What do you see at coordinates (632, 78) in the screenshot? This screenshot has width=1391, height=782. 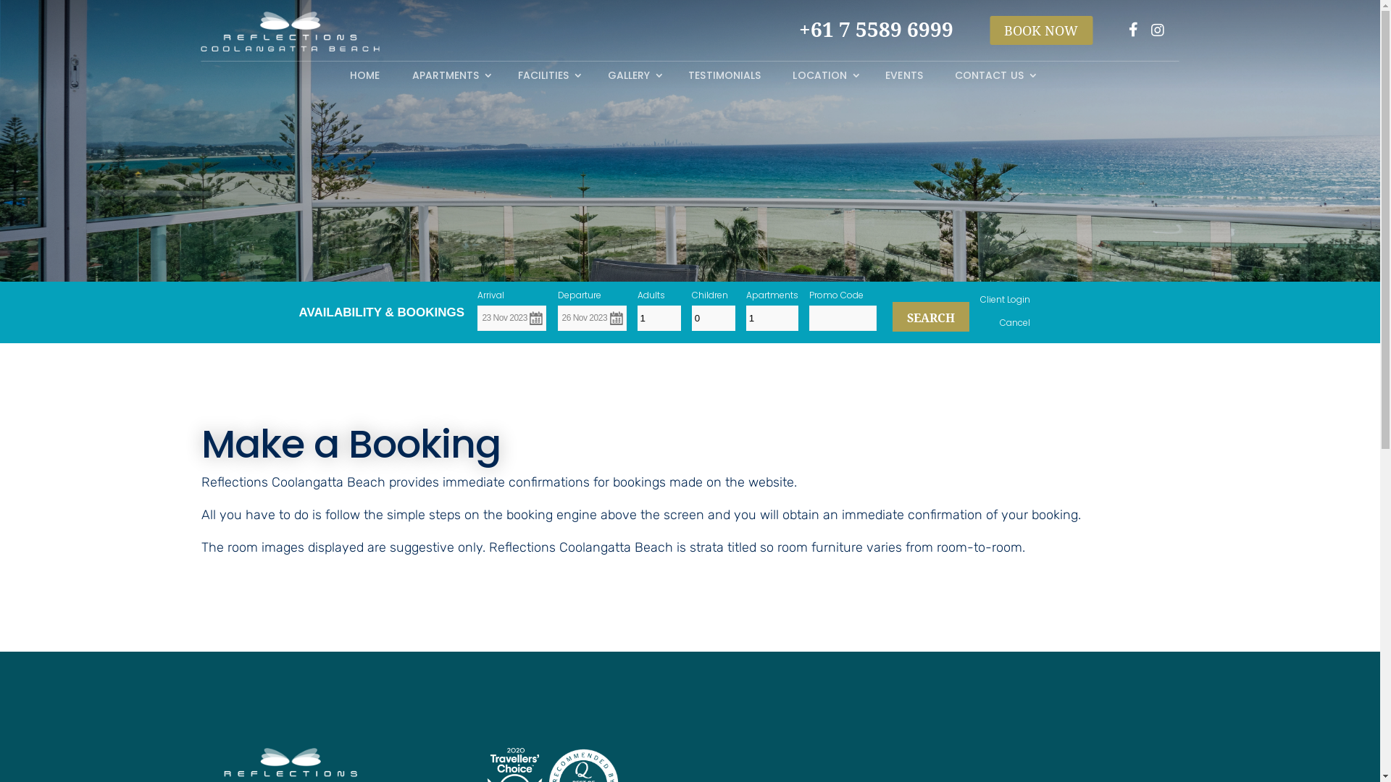 I see `GALLERY` at bounding box center [632, 78].